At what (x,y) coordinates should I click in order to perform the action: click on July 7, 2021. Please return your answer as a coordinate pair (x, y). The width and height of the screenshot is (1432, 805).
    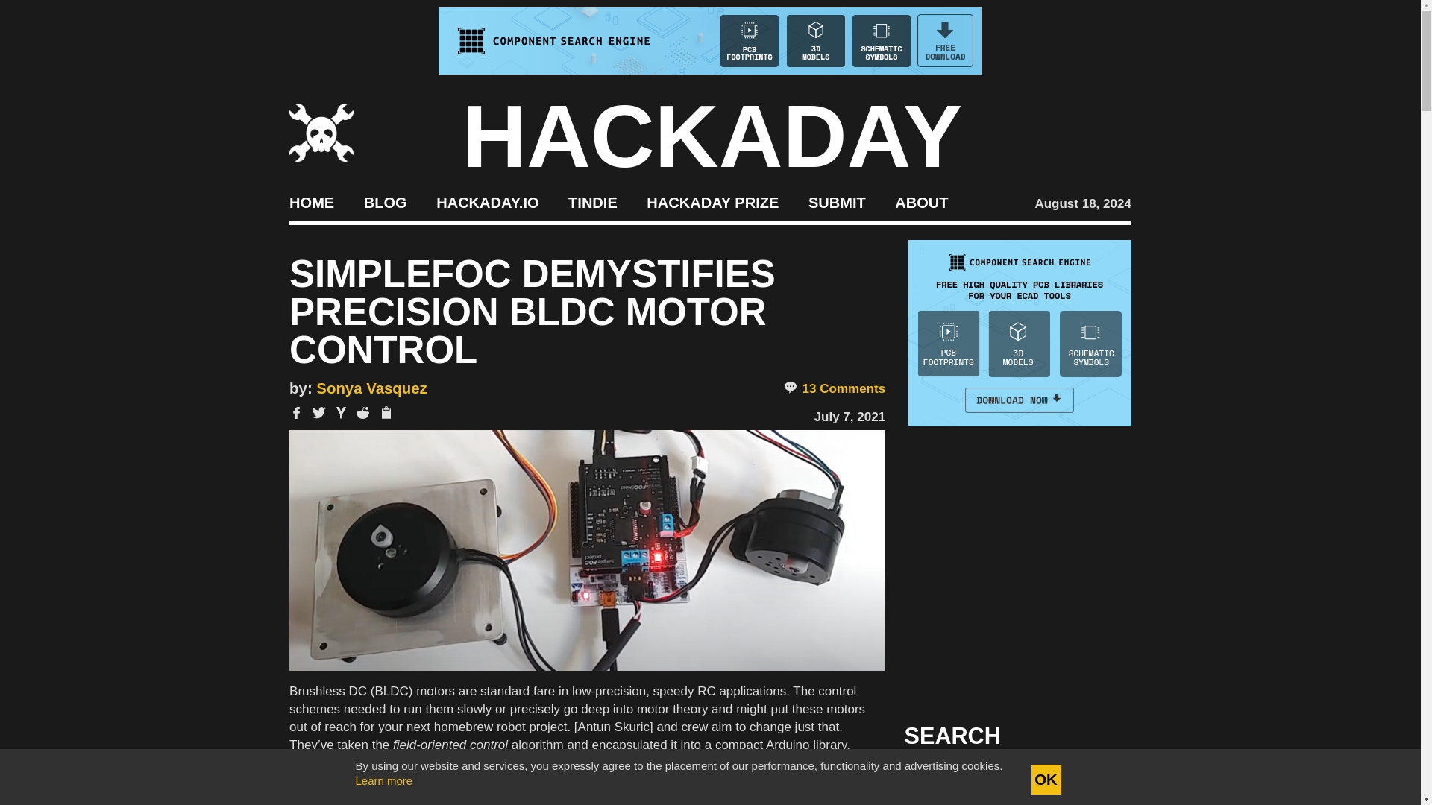
    Looking at the image, I should click on (850, 417).